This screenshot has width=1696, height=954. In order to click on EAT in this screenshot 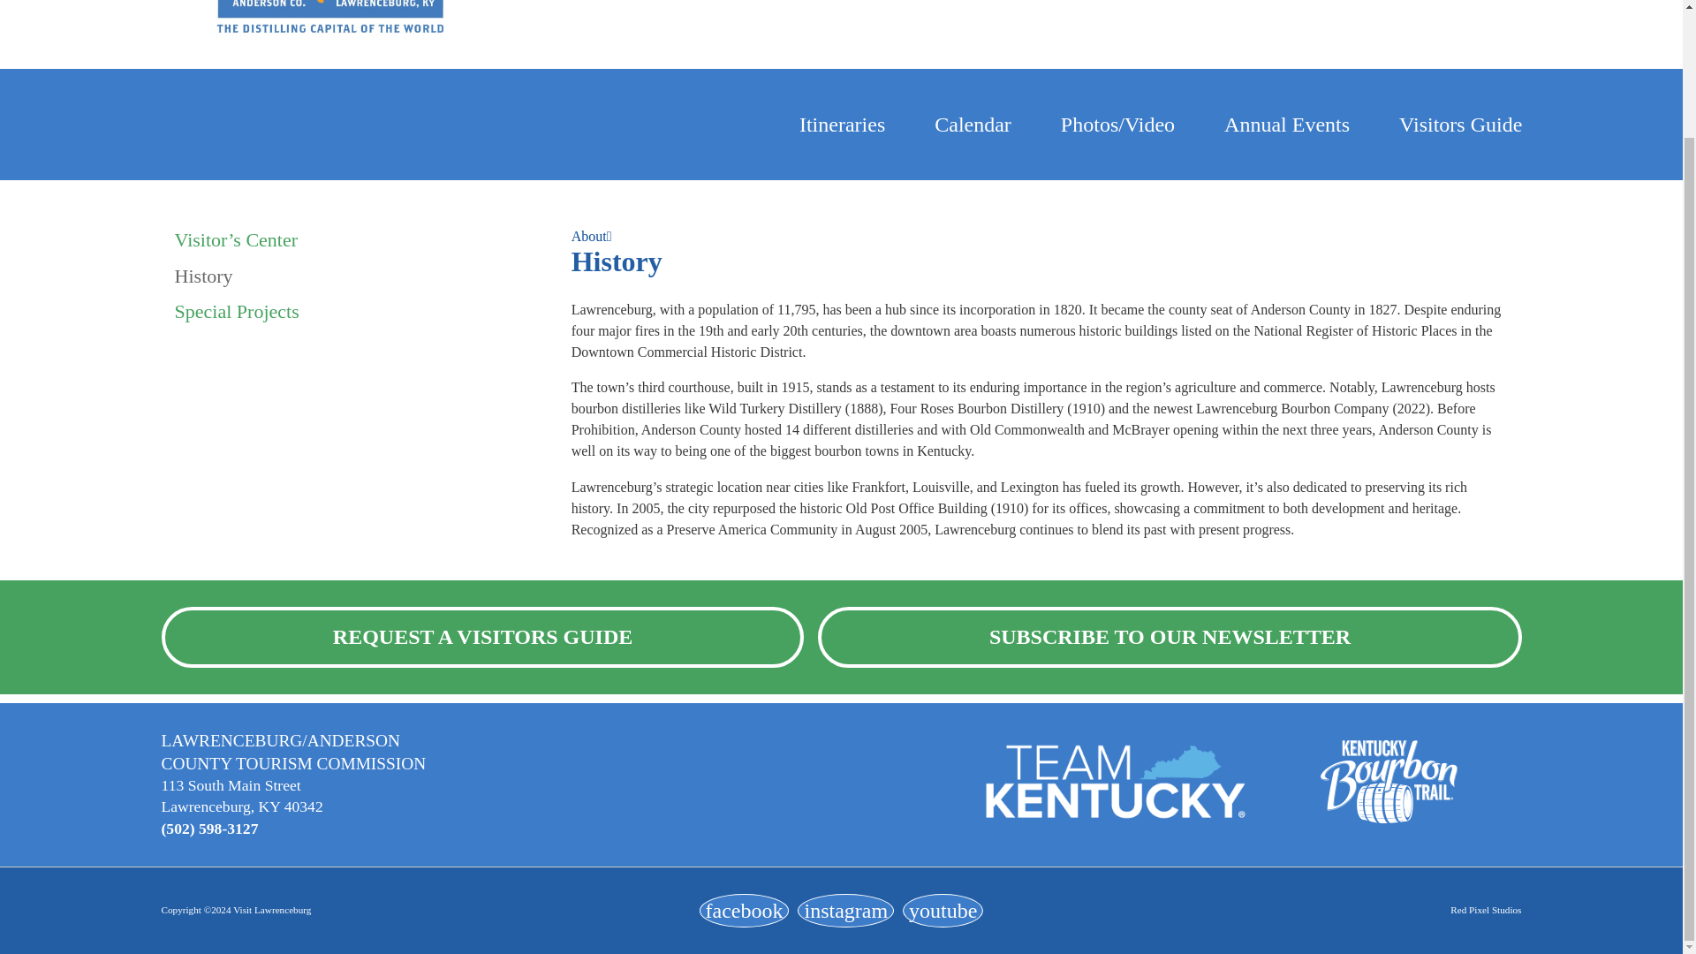, I will do `click(1477, 3)`.